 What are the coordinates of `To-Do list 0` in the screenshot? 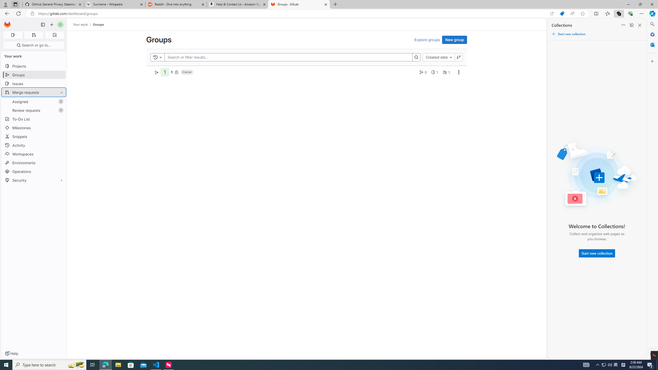 It's located at (54, 35).